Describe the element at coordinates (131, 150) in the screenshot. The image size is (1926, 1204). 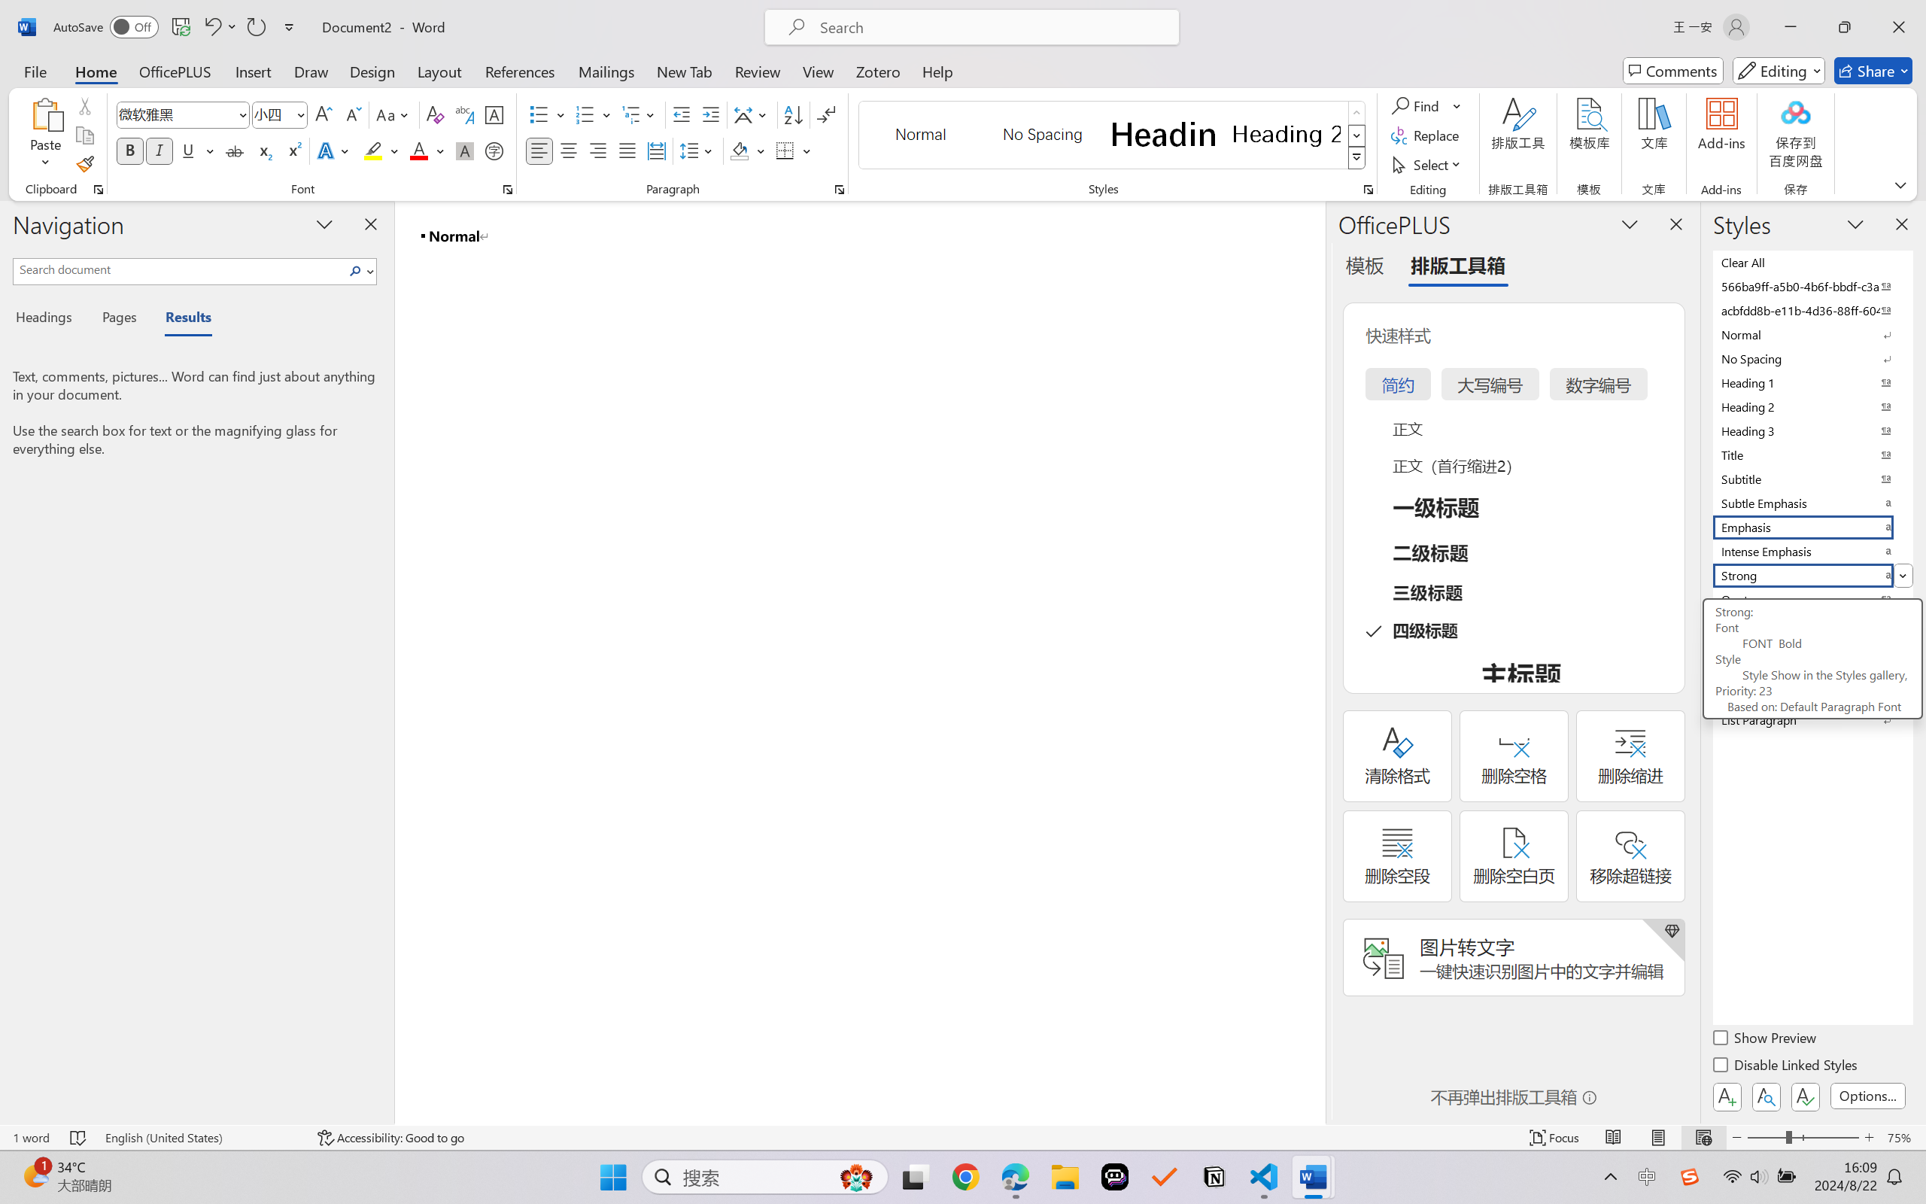
I see `Bold` at that location.